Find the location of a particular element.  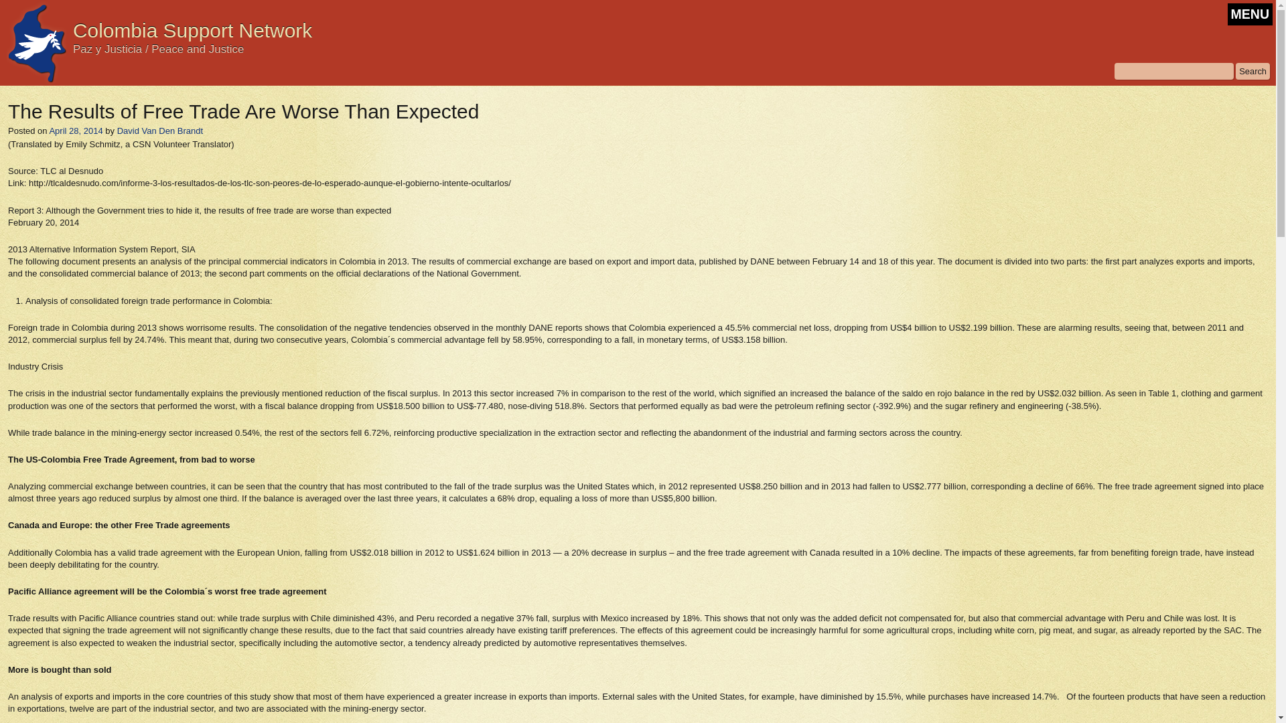

MENU is located at coordinates (1250, 14).